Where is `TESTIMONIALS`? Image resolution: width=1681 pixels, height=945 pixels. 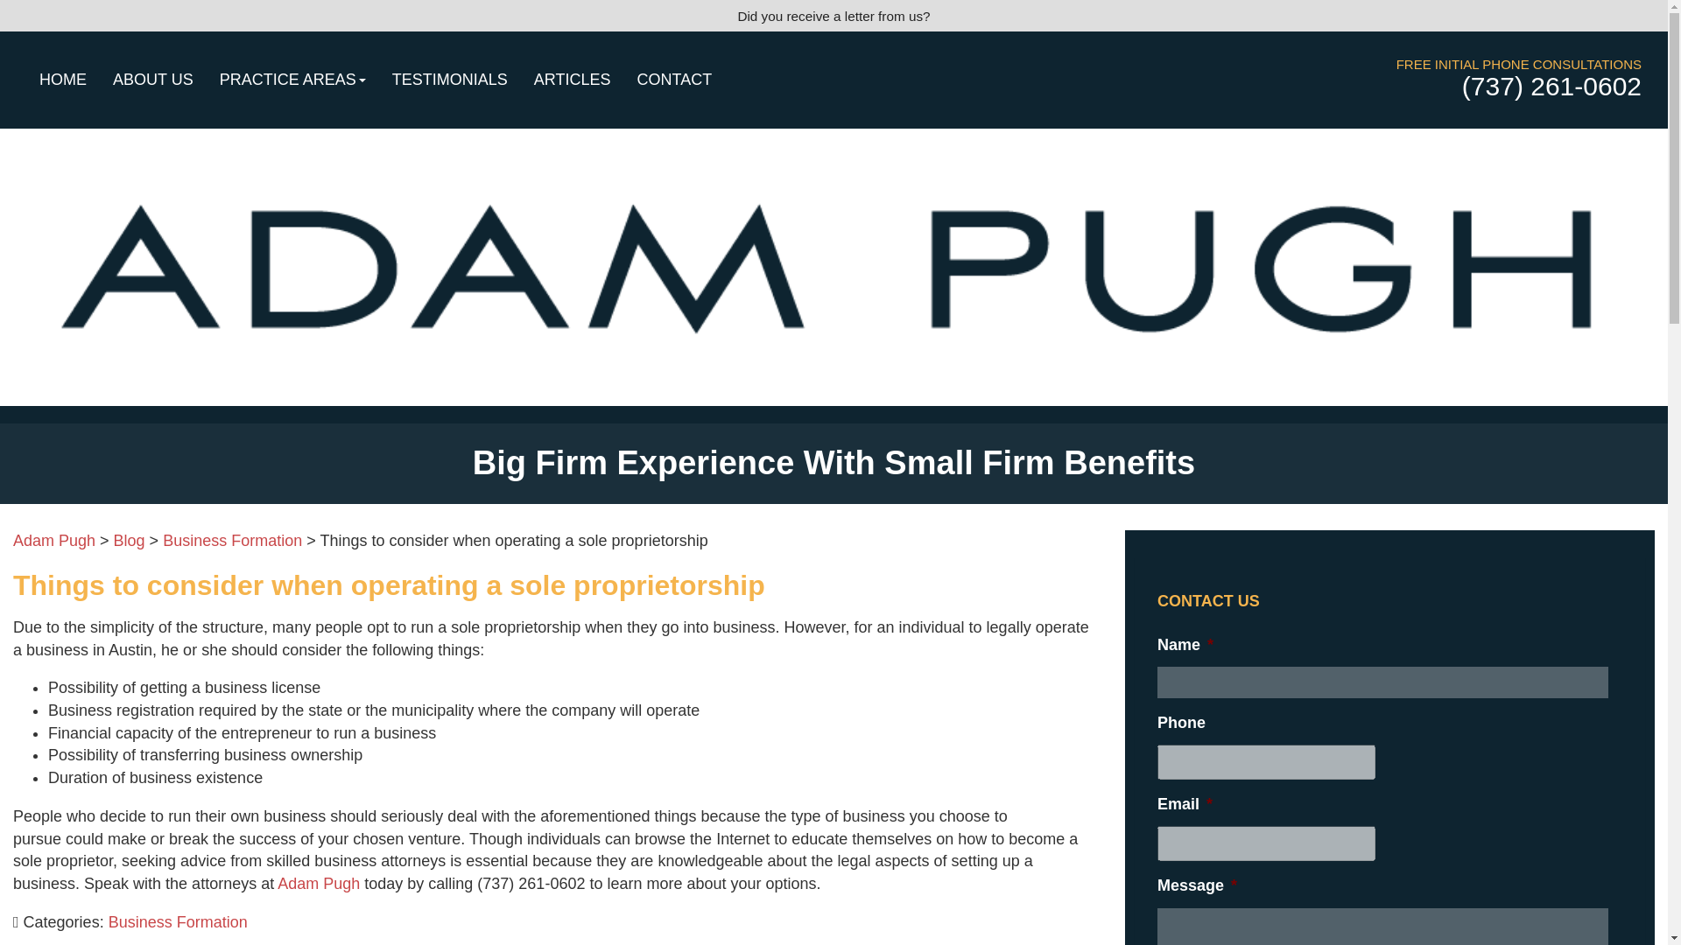
TESTIMONIALS is located at coordinates (450, 79).